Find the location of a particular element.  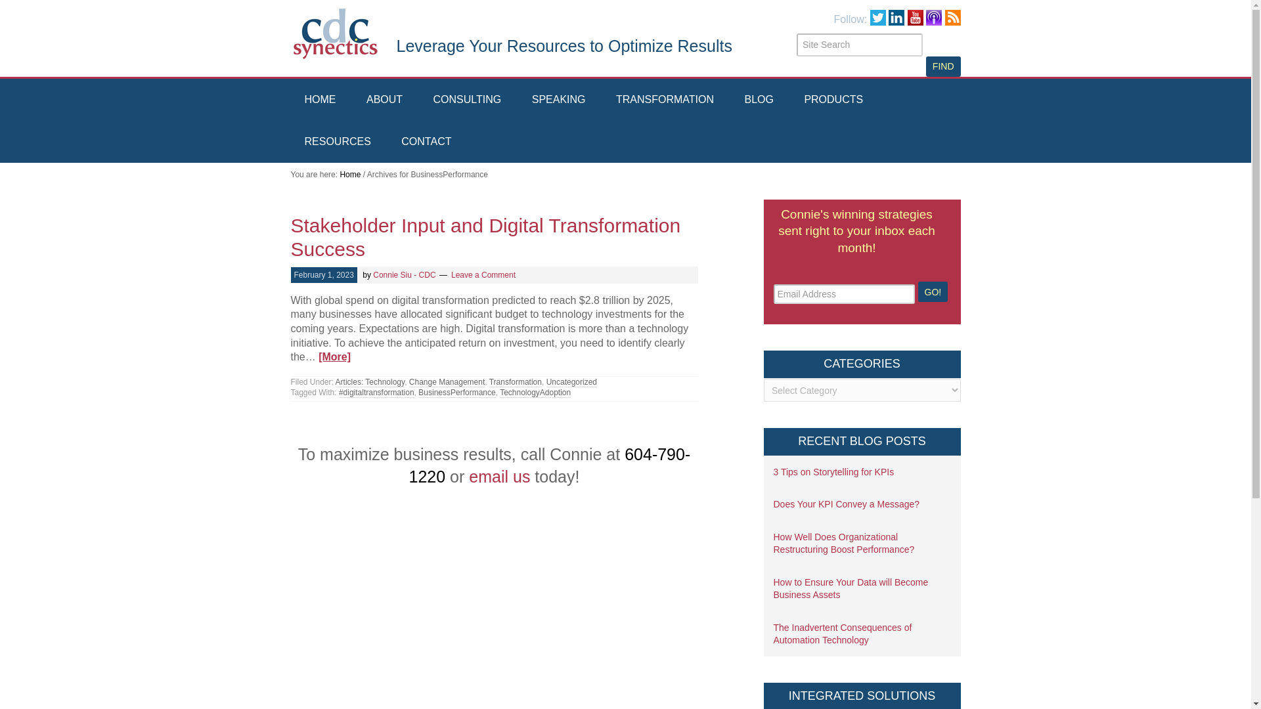

PRODUCTS is located at coordinates (833, 99).